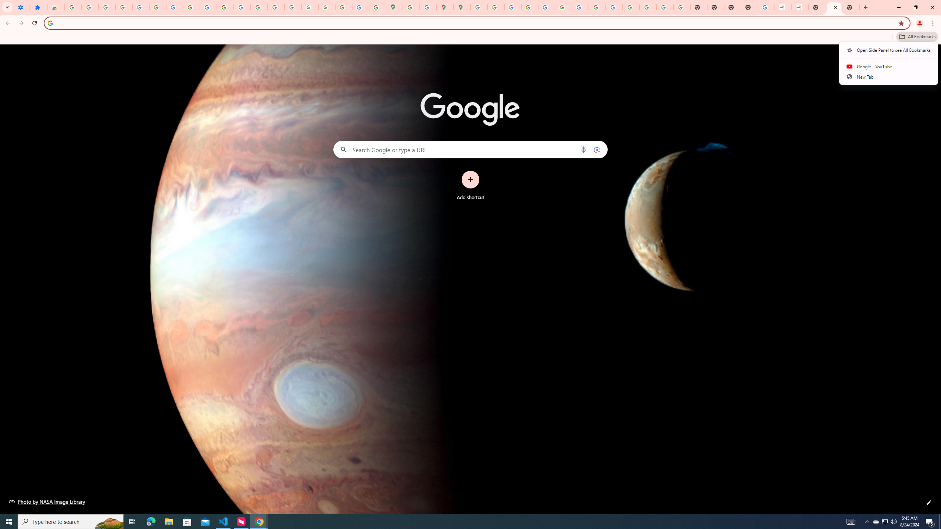 The width and height of the screenshot is (941, 529). Describe the element at coordinates (800, 7) in the screenshot. I see `BAE Systems Brasil | BAE Systems` at that location.